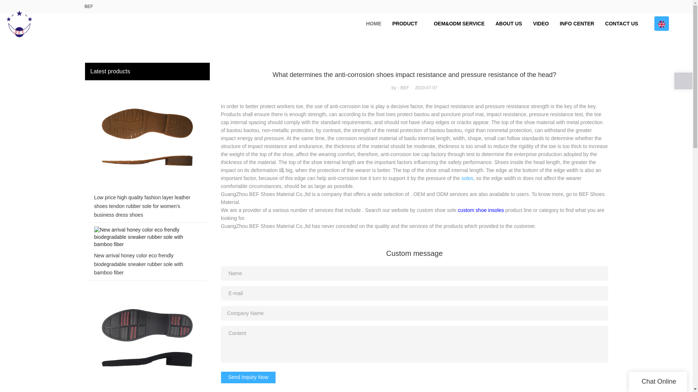  I want to click on Send Inquiry Now, so click(248, 377).